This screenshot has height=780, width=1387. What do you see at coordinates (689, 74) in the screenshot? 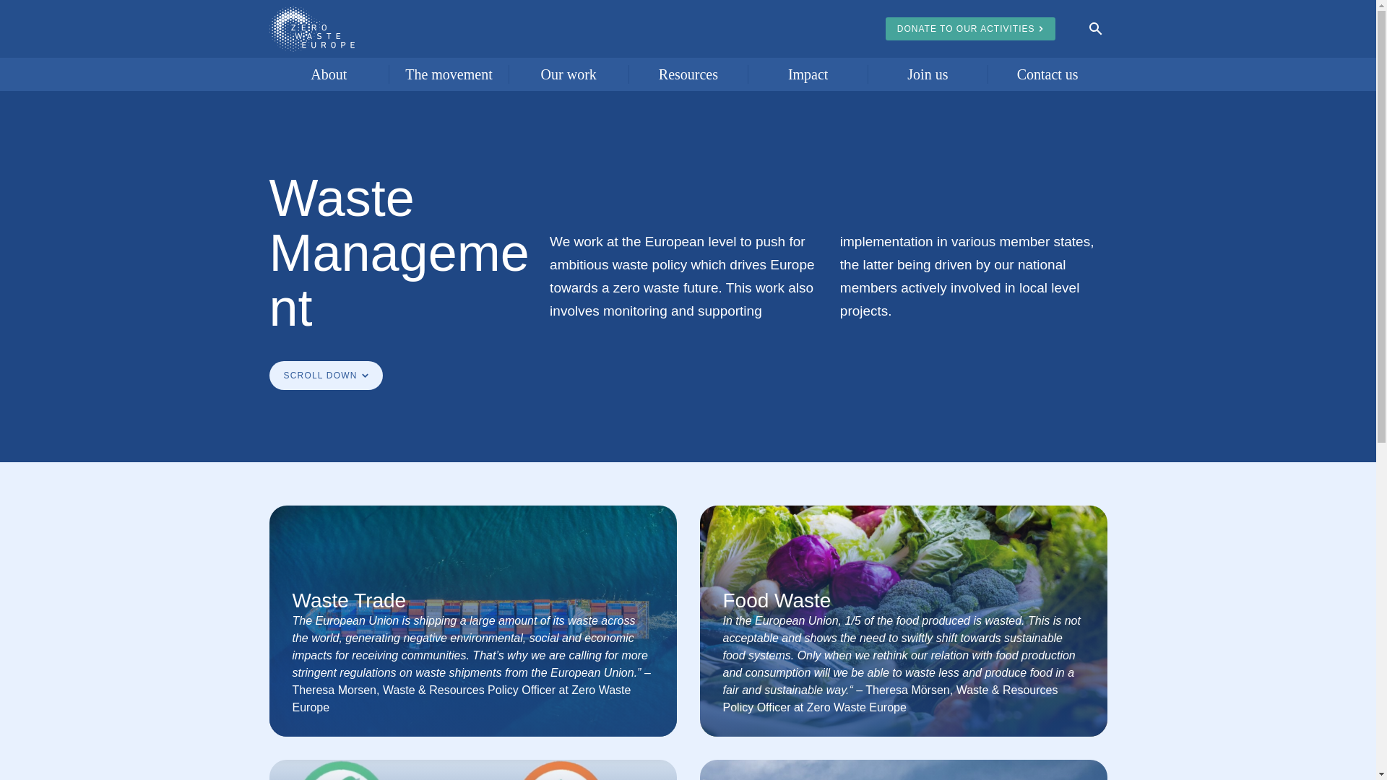
I see `Resources` at bounding box center [689, 74].